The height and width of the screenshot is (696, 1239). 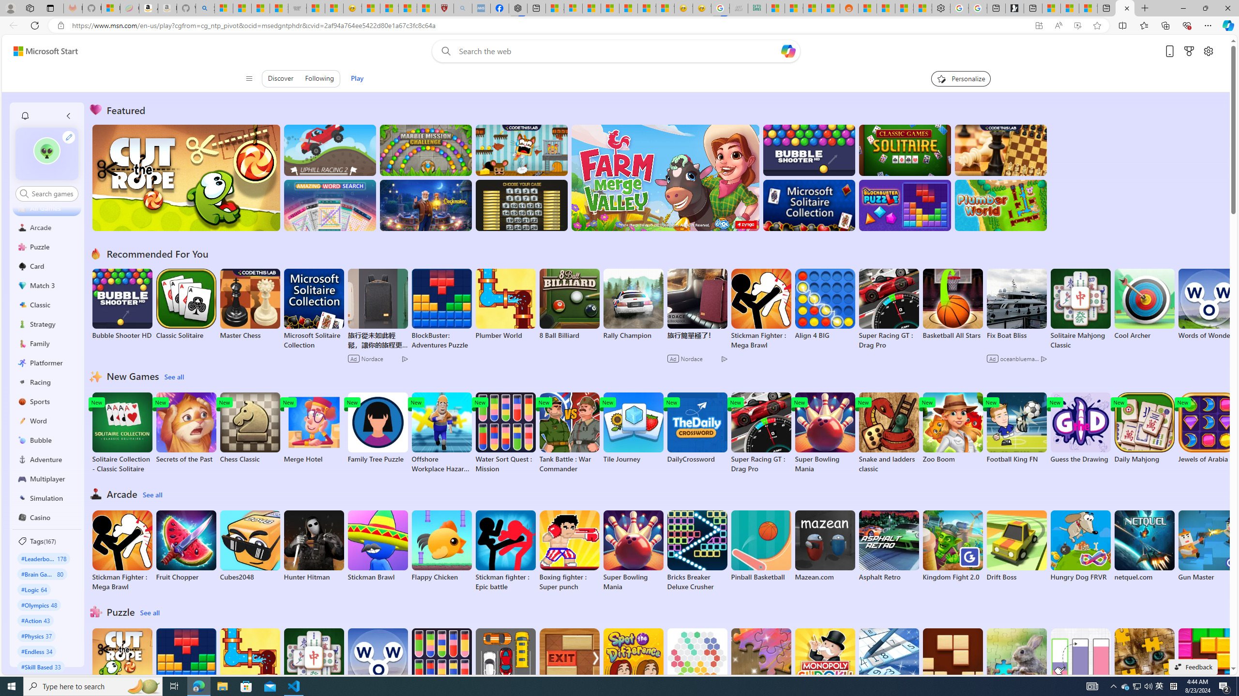 I want to click on Play, so click(x=356, y=78).